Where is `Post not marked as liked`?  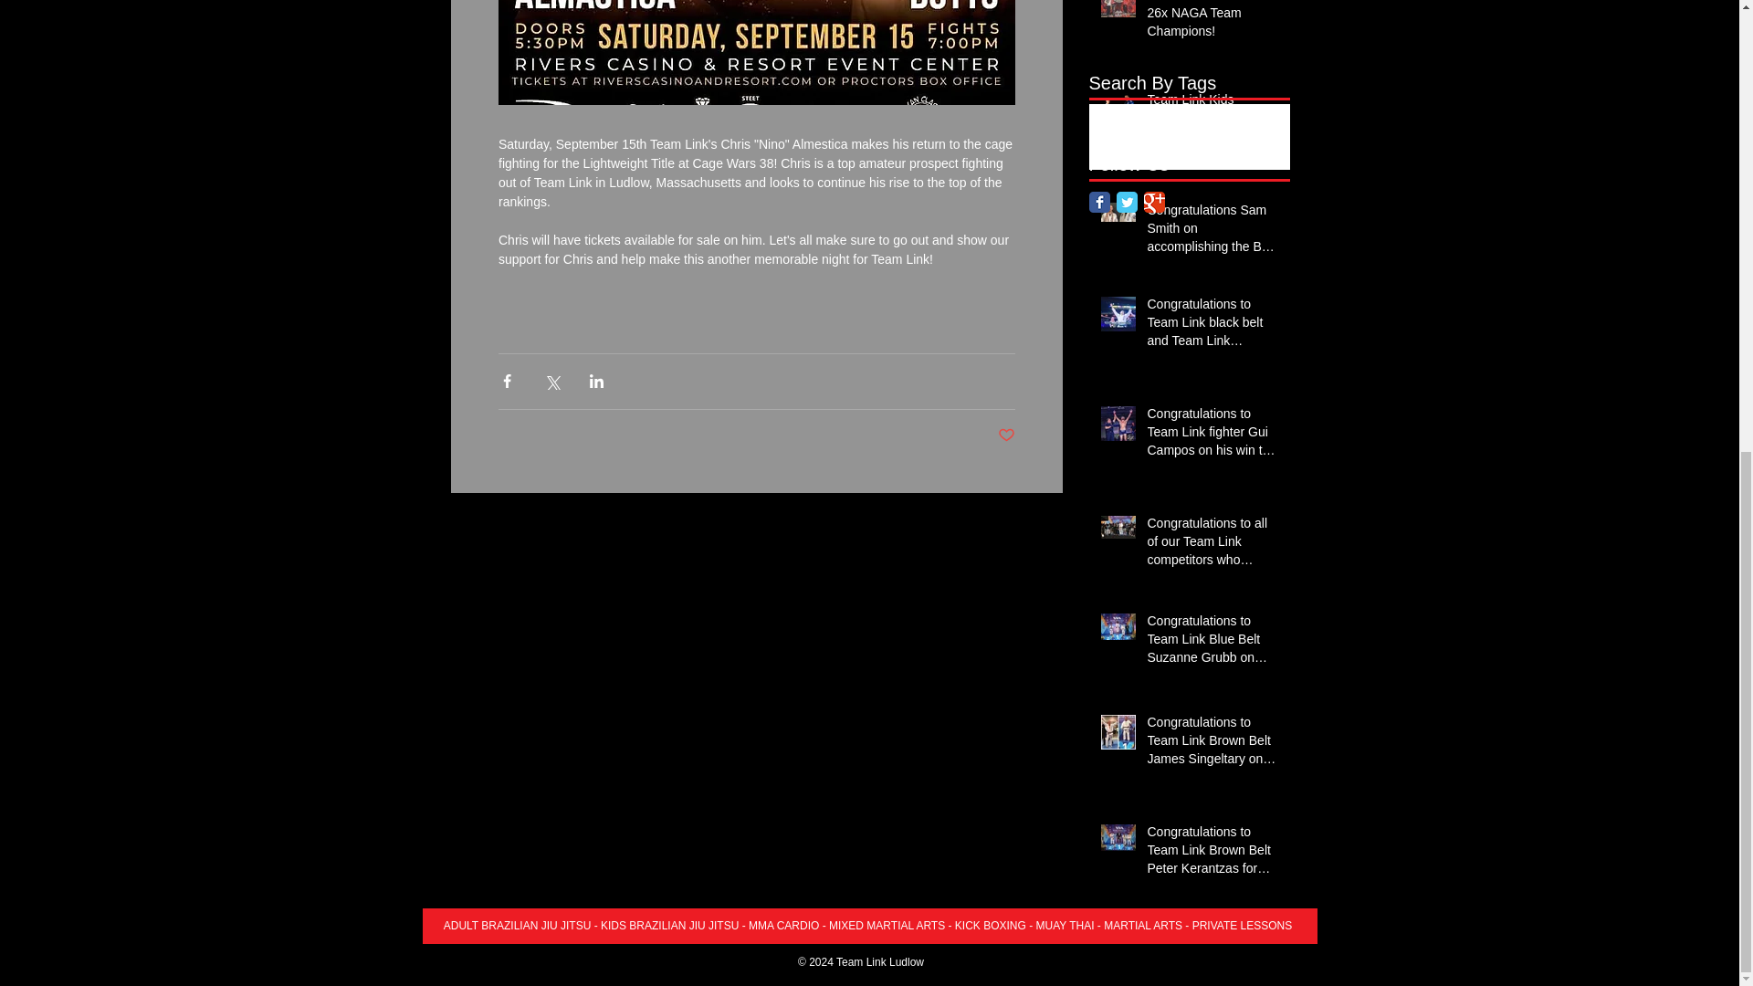 Post not marked as liked is located at coordinates (1006, 435).